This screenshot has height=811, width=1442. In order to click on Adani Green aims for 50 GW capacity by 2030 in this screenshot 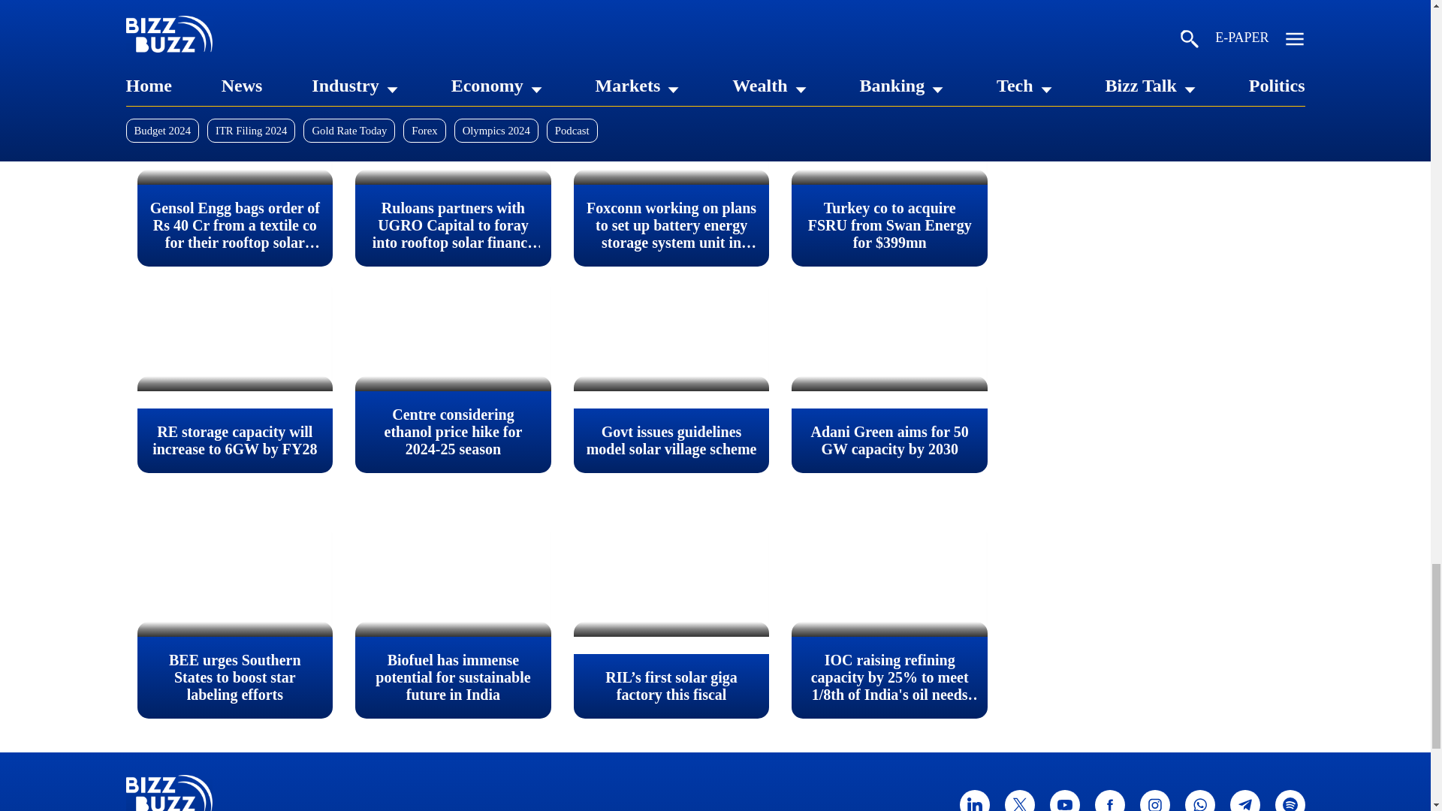, I will do `click(889, 336)`.